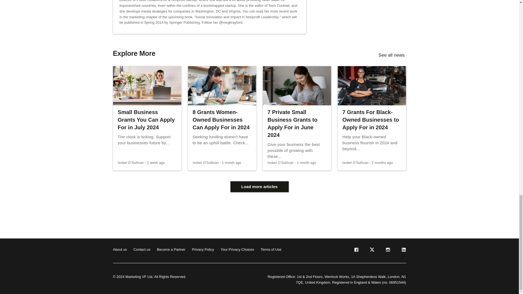 Image resolution: width=523 pixels, height=294 pixels. What do you see at coordinates (387, 250) in the screenshot?
I see `instagram` at bounding box center [387, 250].